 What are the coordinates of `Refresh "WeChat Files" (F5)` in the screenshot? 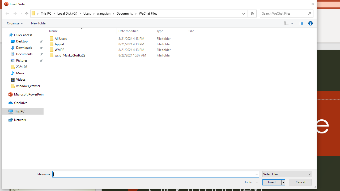 It's located at (252, 14).